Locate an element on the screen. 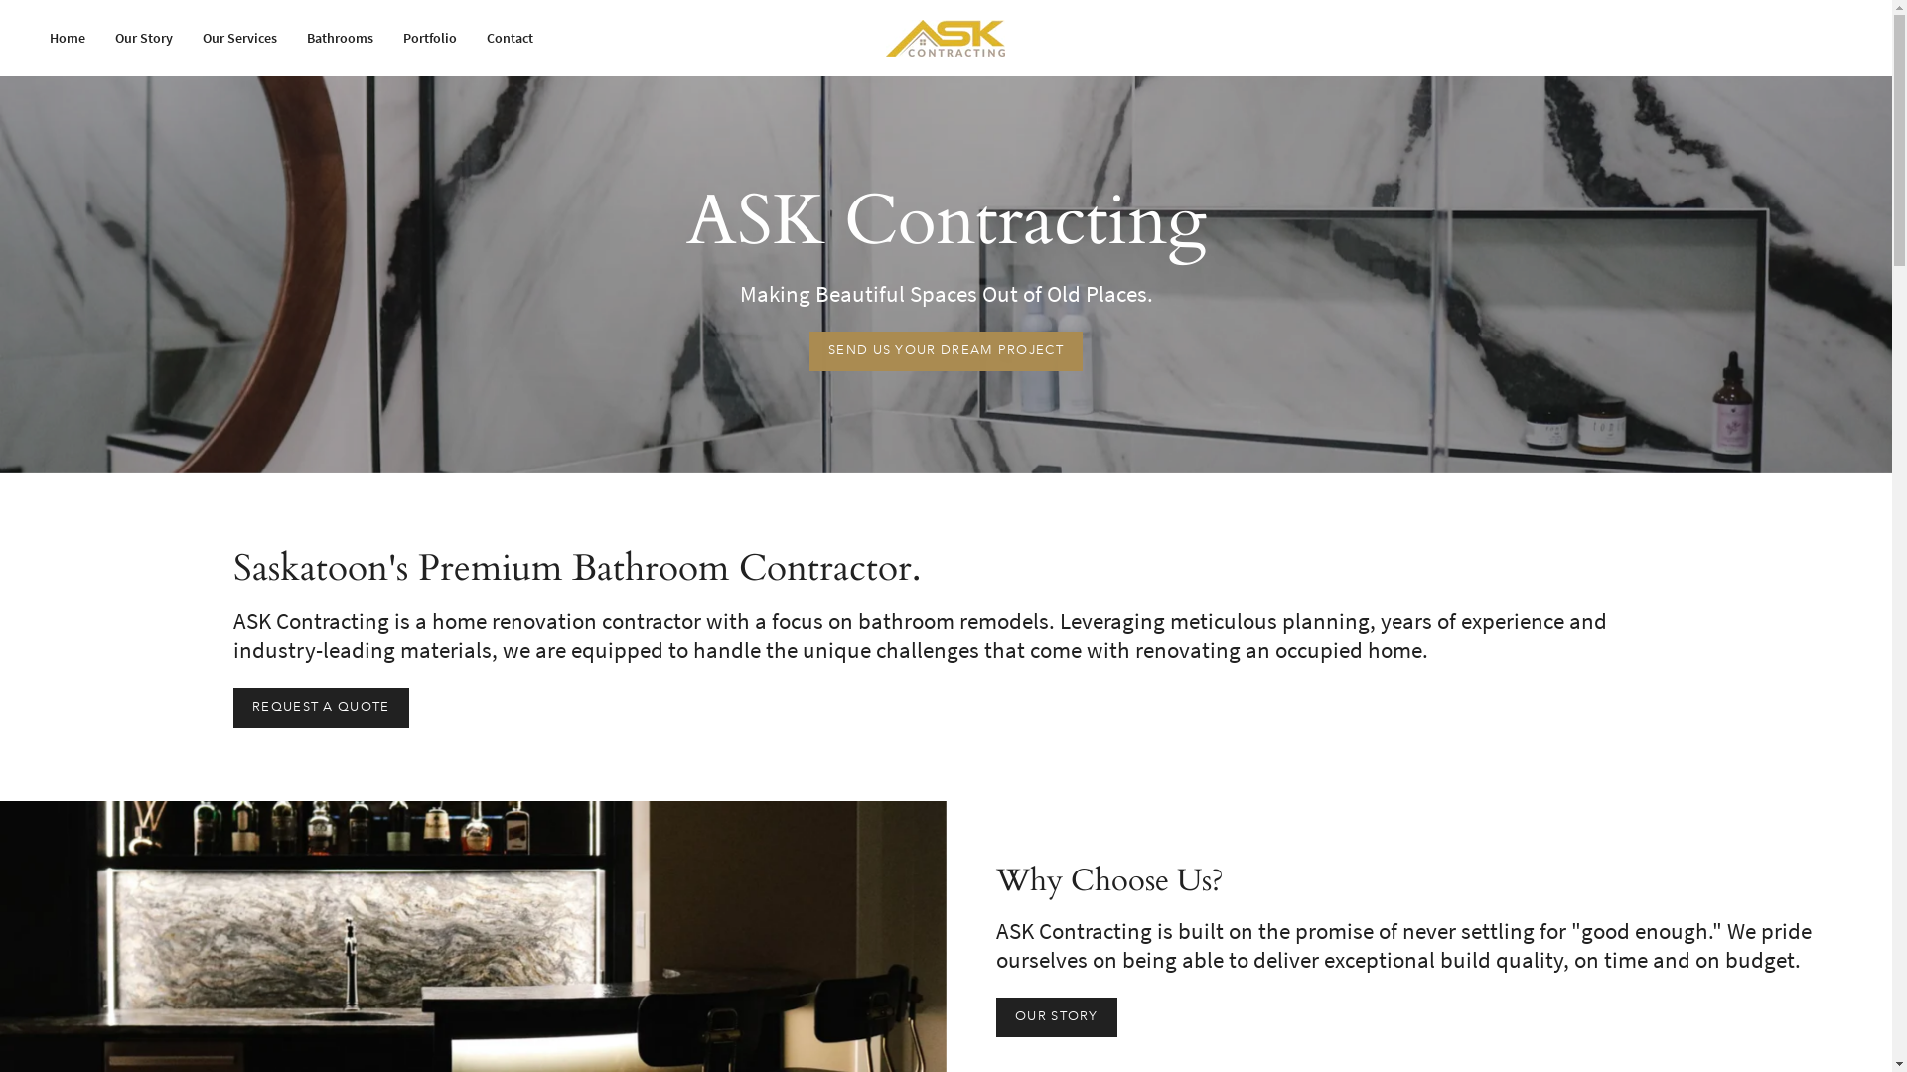 The image size is (1907, 1072). Our Services is located at coordinates (240, 38).